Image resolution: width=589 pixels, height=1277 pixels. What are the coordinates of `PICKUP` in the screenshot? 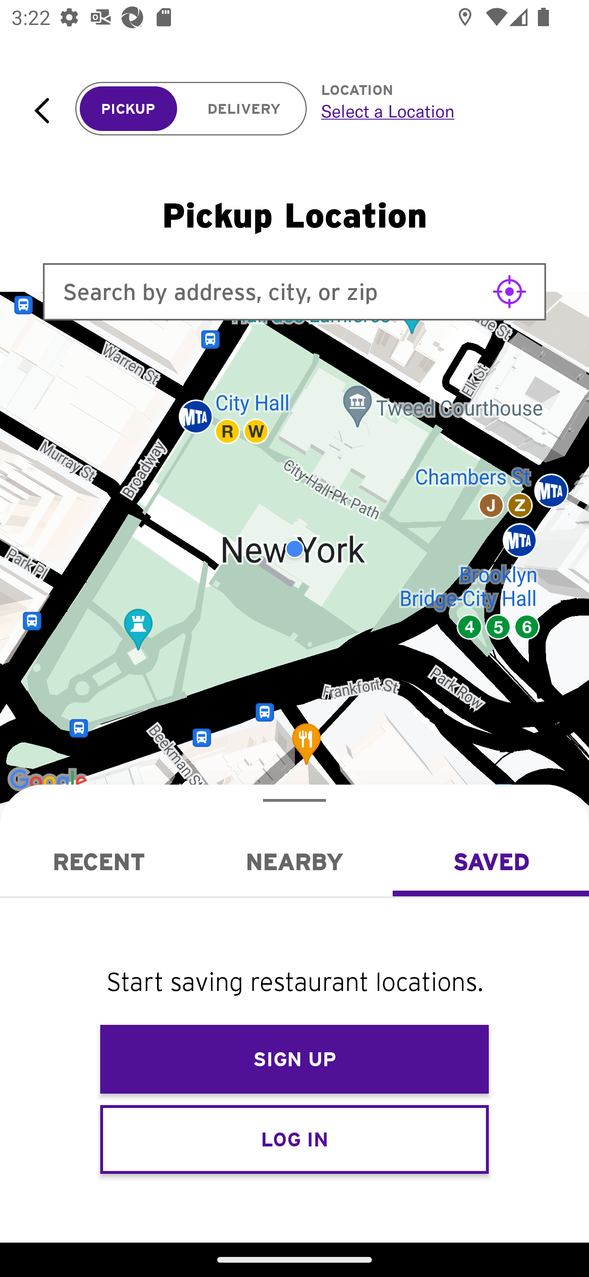 It's located at (128, 109).